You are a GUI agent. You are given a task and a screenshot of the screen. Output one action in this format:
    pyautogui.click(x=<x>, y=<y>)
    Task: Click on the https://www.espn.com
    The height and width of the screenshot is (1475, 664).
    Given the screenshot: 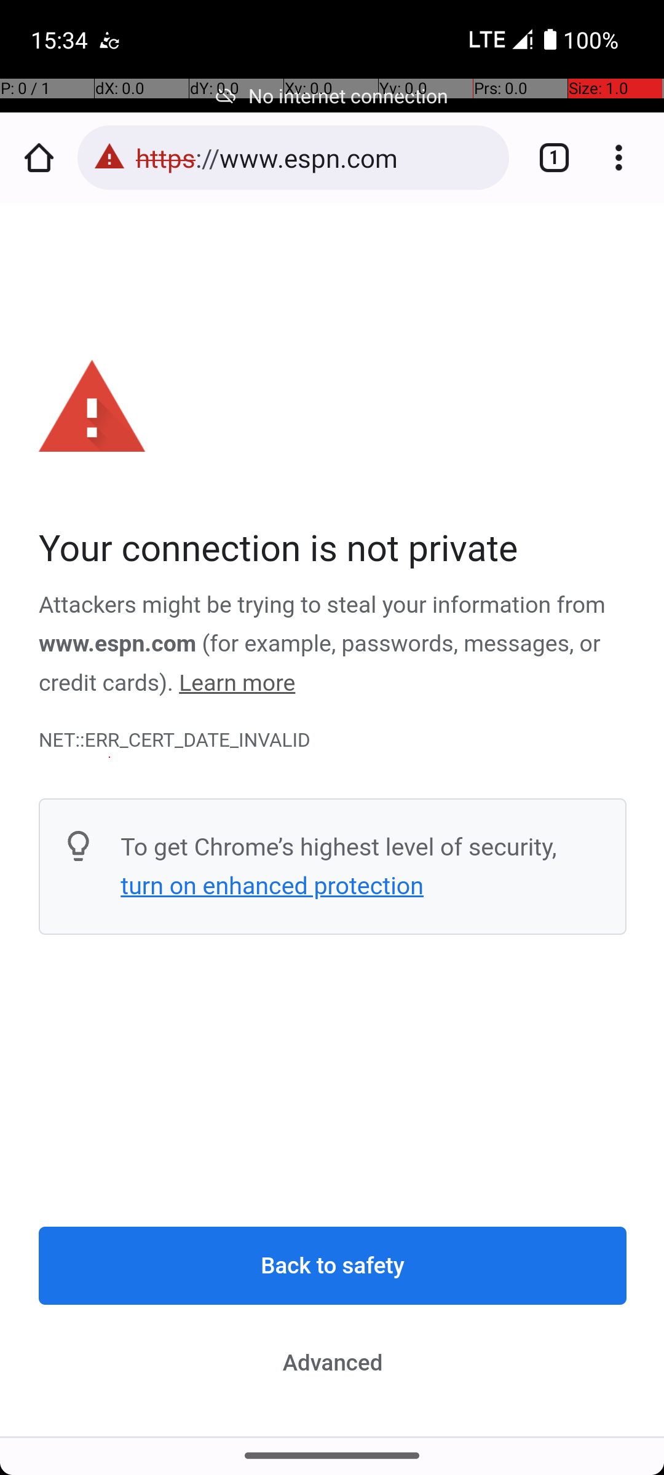 What is the action you would take?
    pyautogui.click(x=316, y=157)
    